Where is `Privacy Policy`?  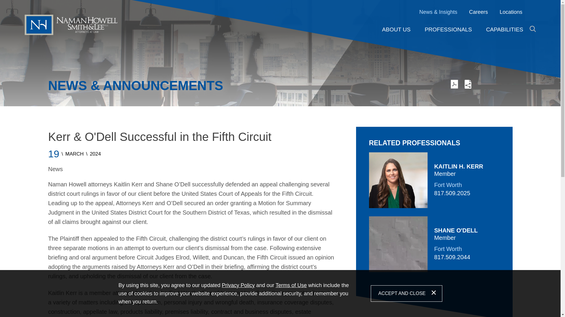
Privacy Policy is located at coordinates (238, 285).